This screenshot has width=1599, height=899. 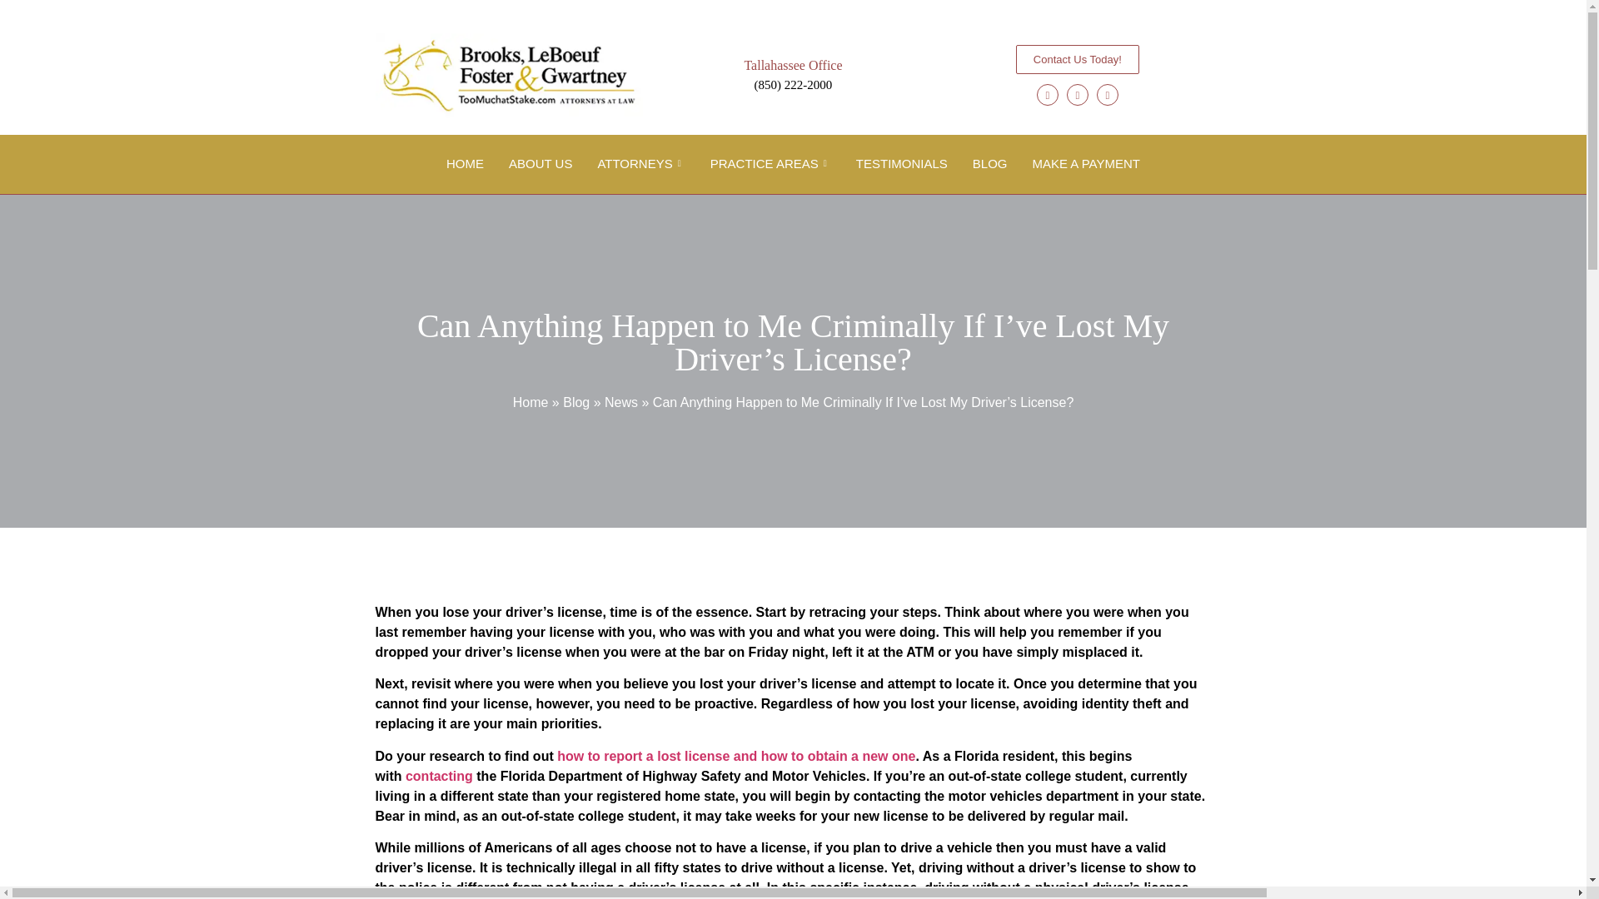 What do you see at coordinates (576, 403) in the screenshot?
I see `Blog` at bounding box center [576, 403].